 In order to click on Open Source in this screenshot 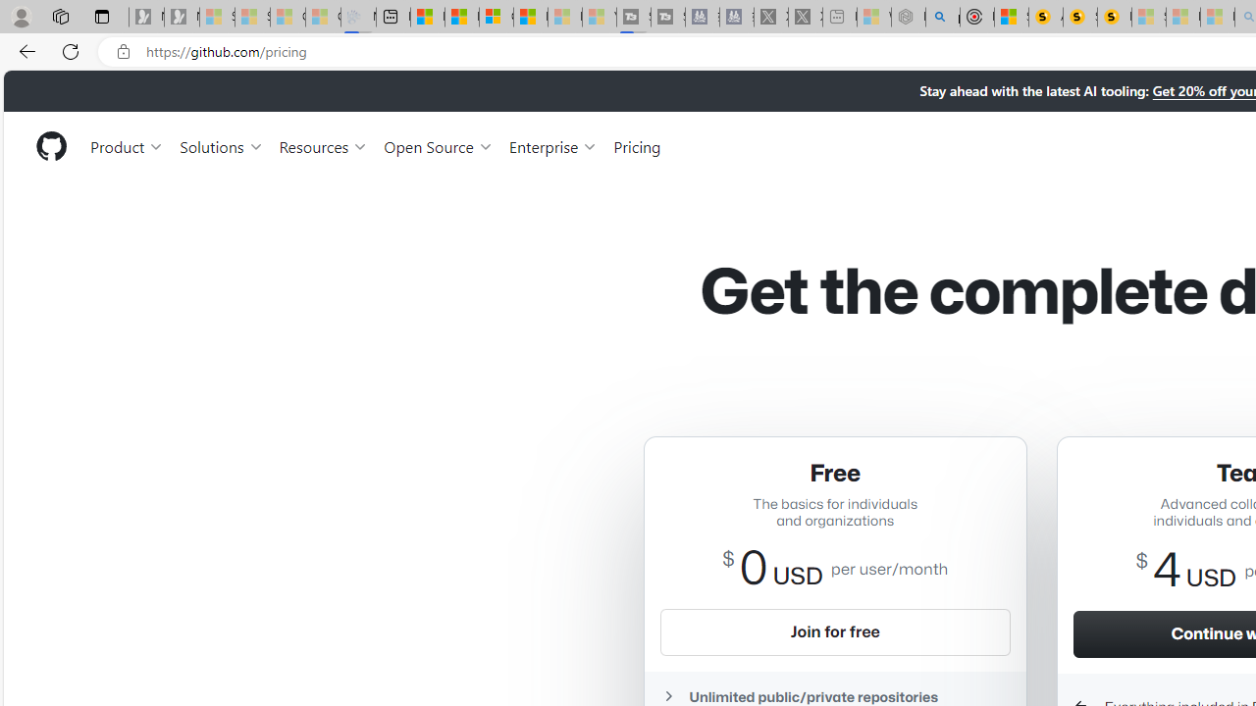, I will do `click(438, 145)`.